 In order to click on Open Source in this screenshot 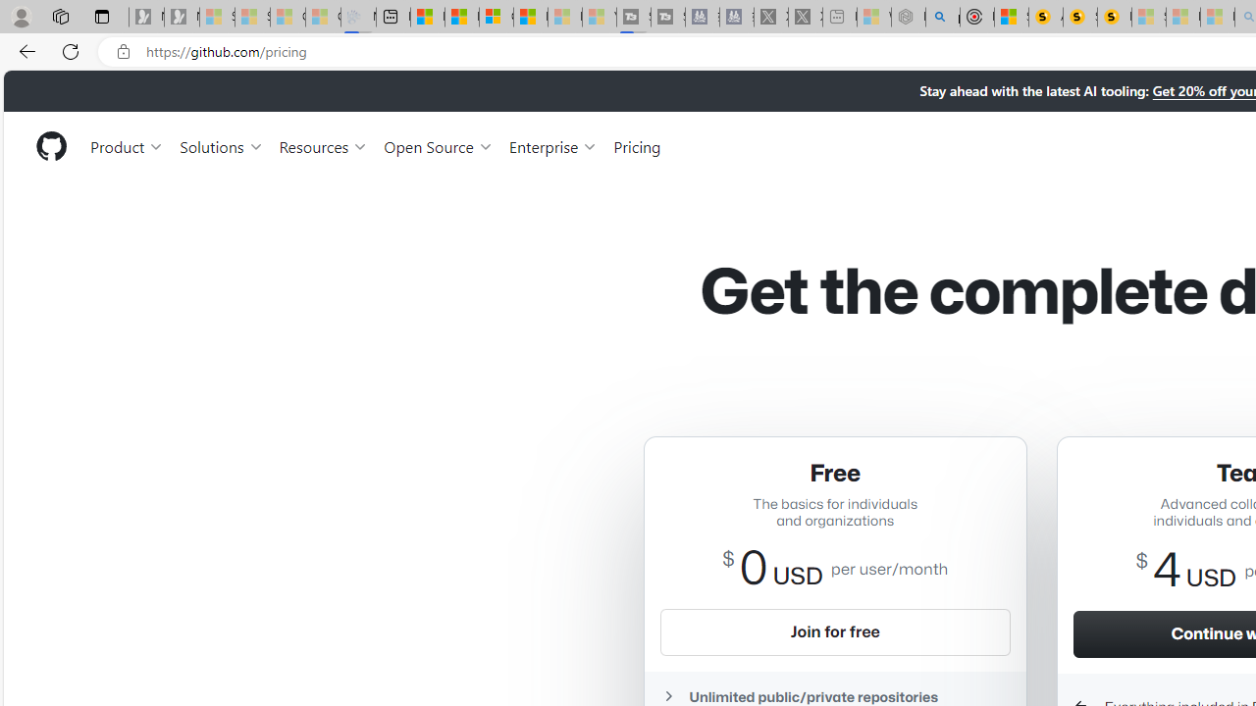, I will do `click(438, 145)`.